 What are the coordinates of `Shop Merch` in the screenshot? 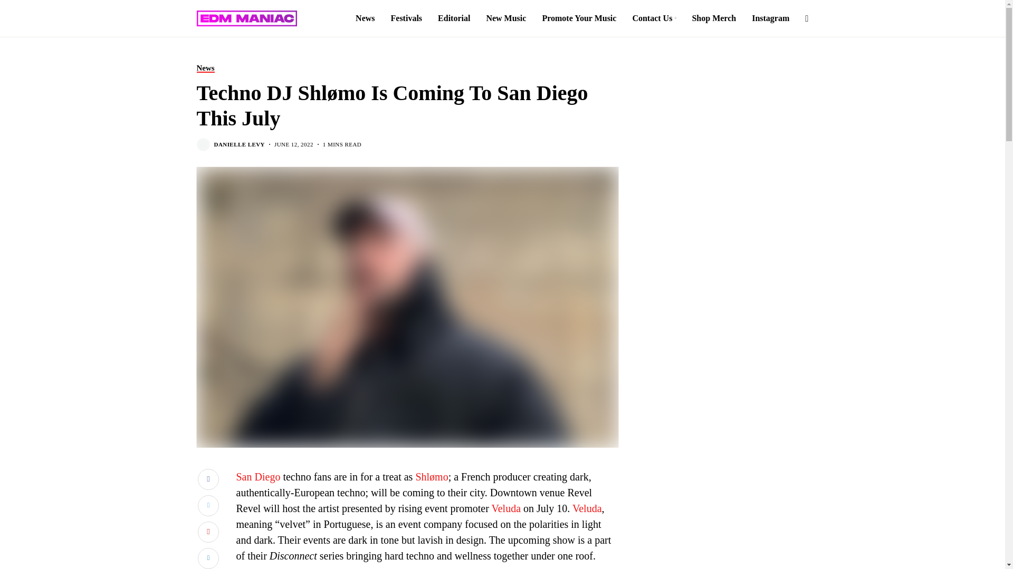 It's located at (714, 18).